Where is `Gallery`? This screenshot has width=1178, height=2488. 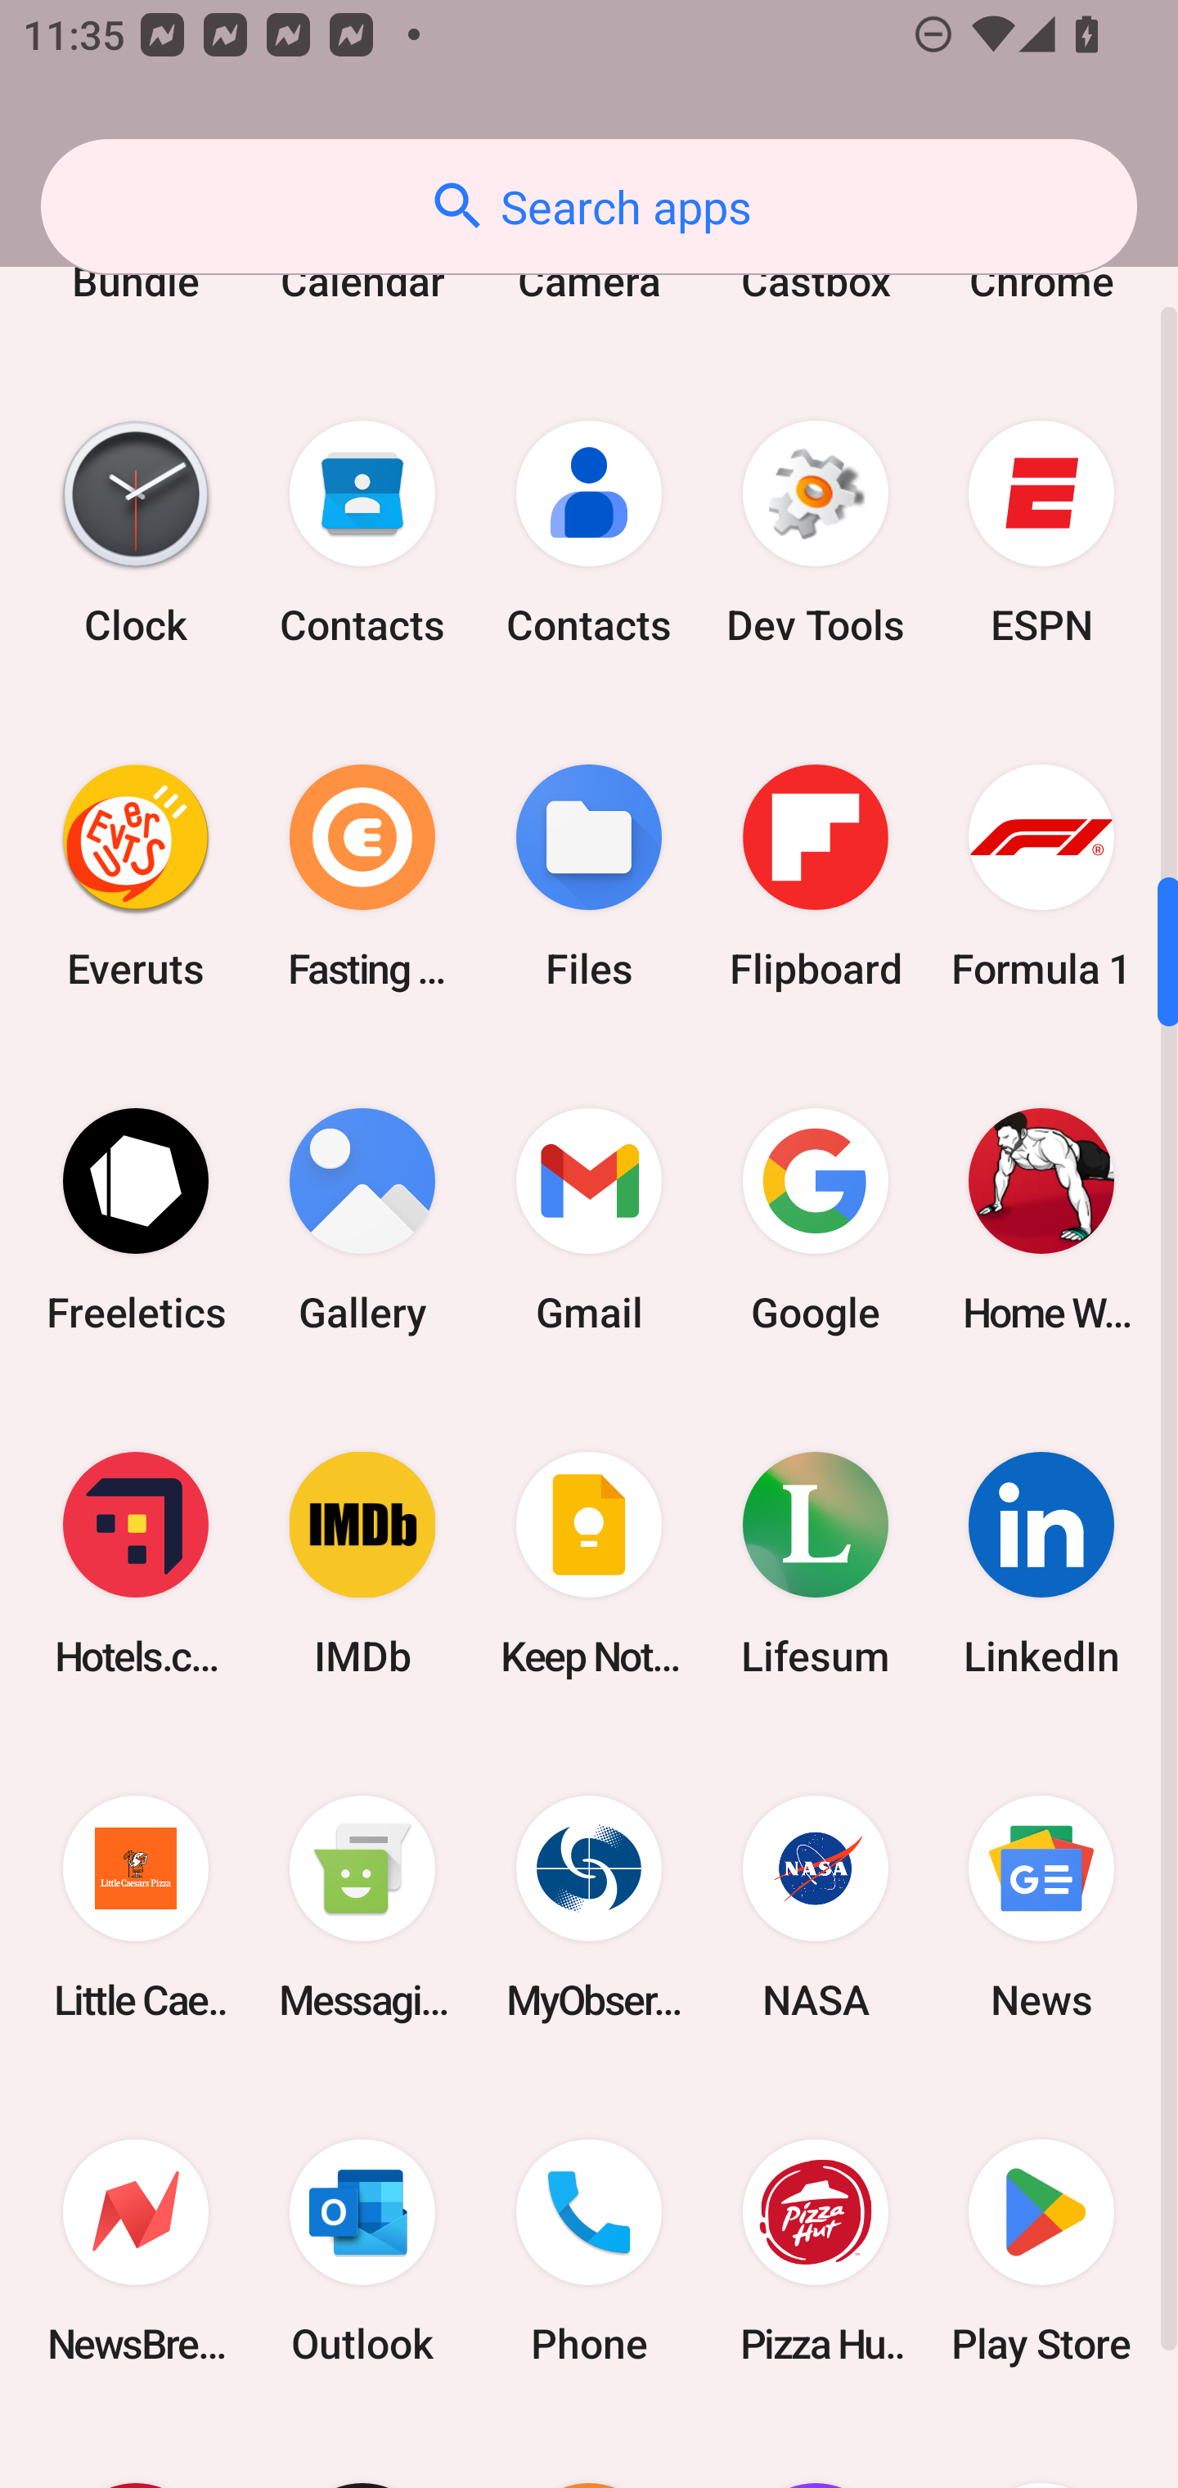 Gallery is located at coordinates (362, 1219).